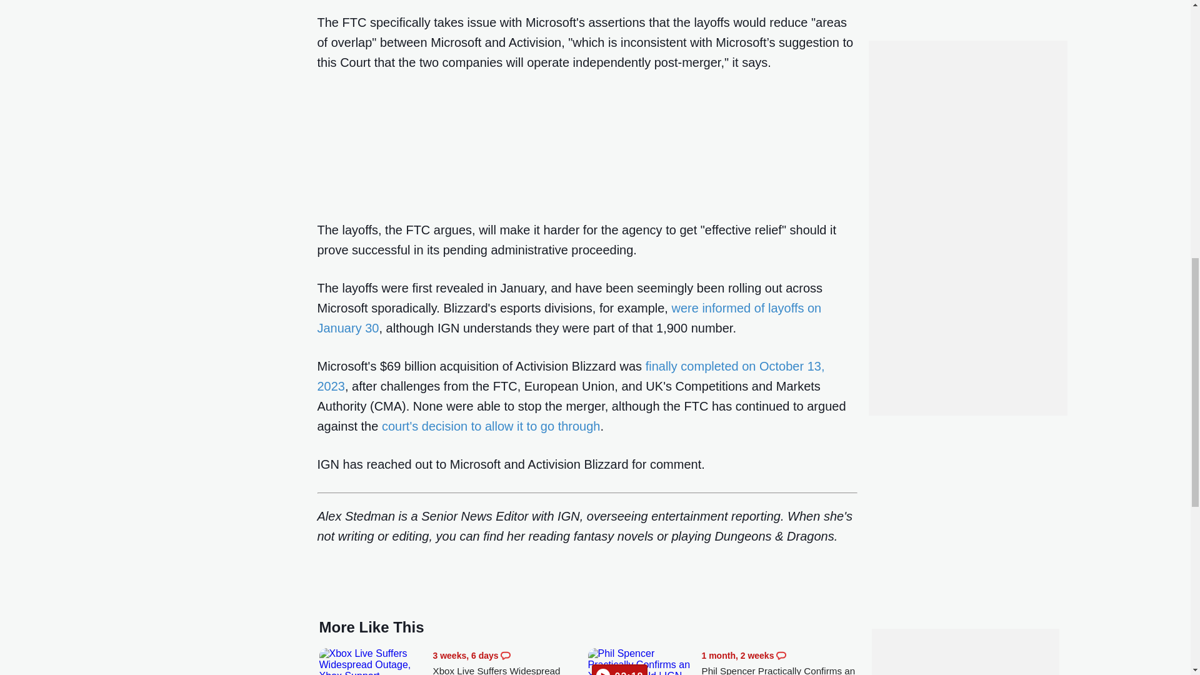  I want to click on Comments, so click(781, 656).